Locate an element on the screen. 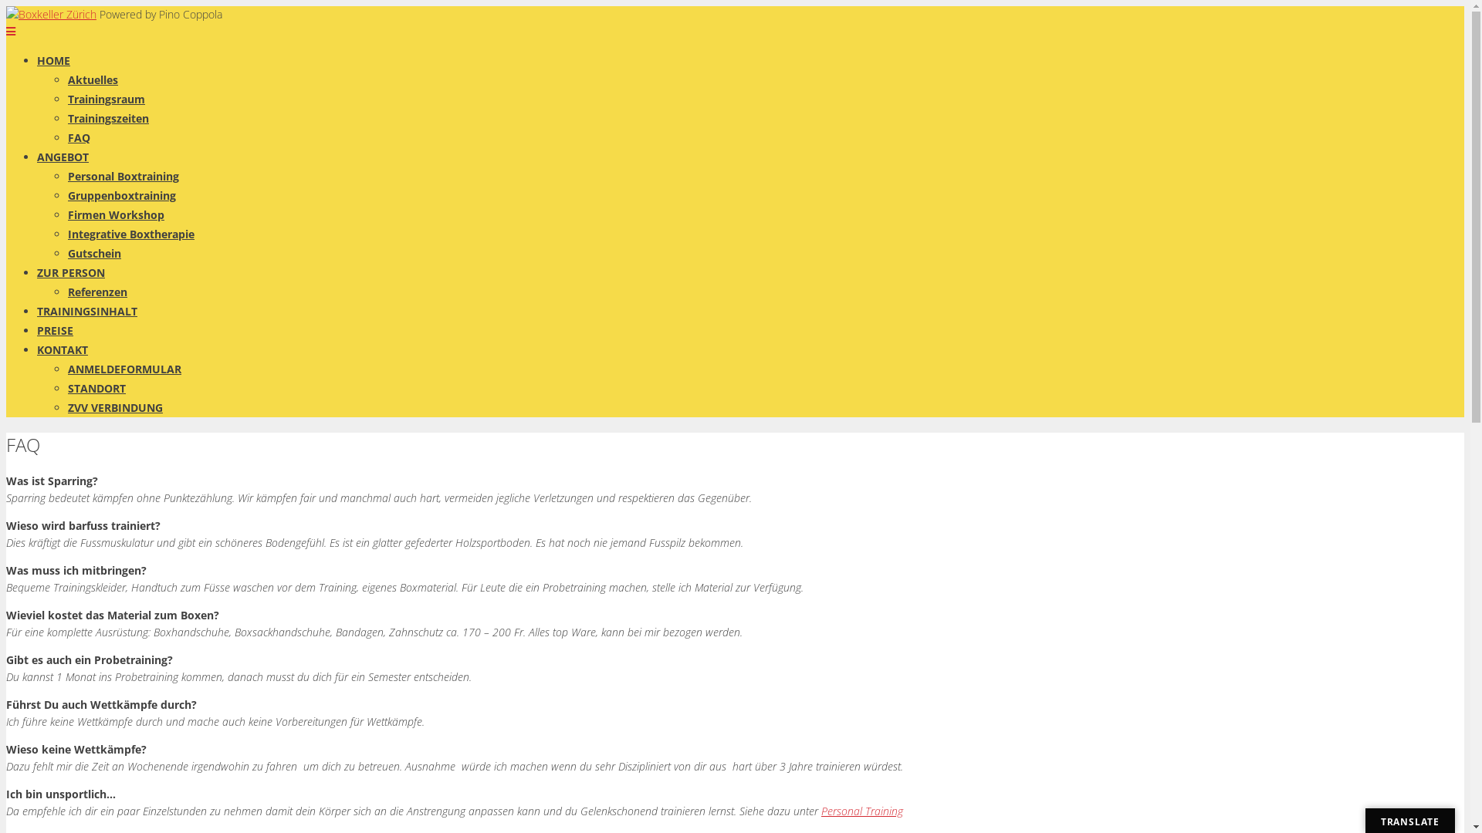 This screenshot has width=1482, height=833. KONTAKT is located at coordinates (63, 350).